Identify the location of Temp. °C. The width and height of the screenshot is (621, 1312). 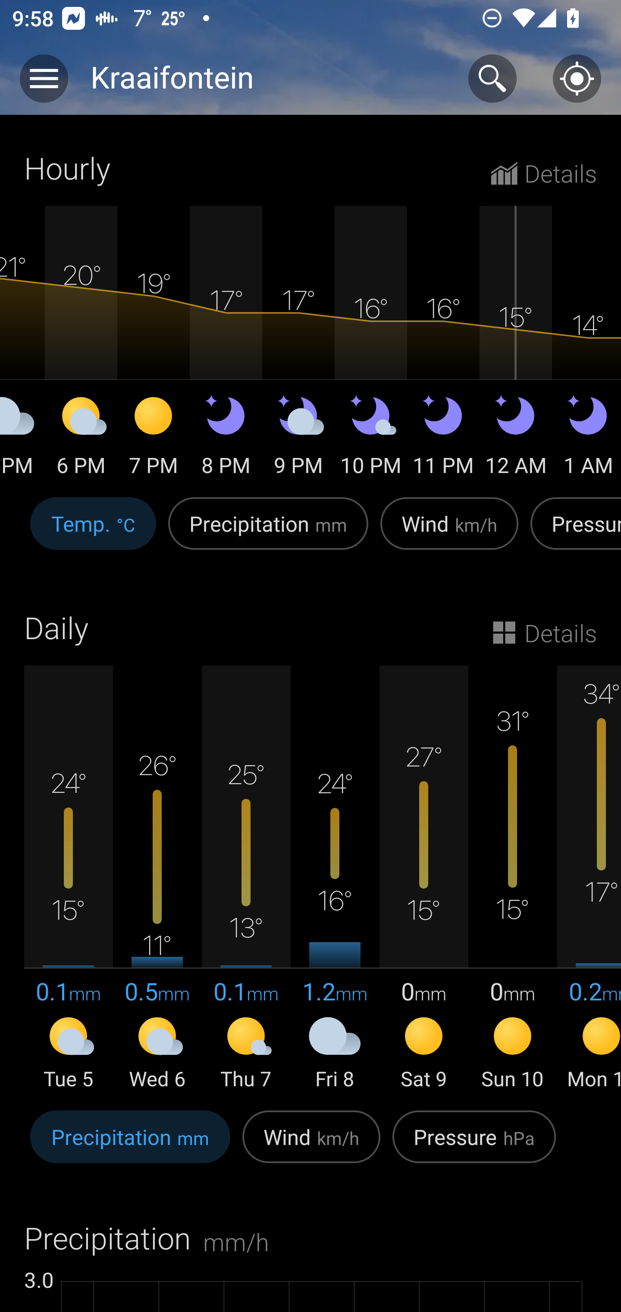
(93, 533).